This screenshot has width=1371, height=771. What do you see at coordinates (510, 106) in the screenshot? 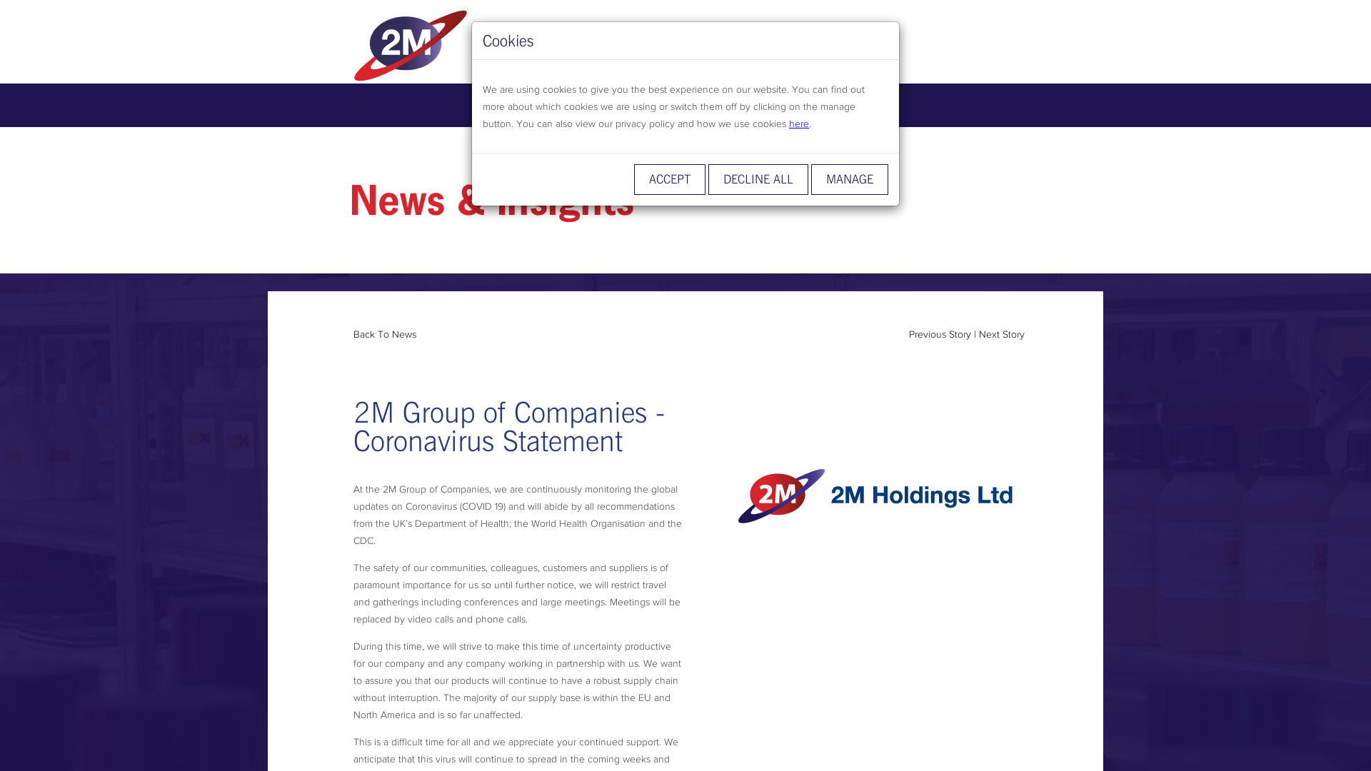
I see `HOME` at bounding box center [510, 106].